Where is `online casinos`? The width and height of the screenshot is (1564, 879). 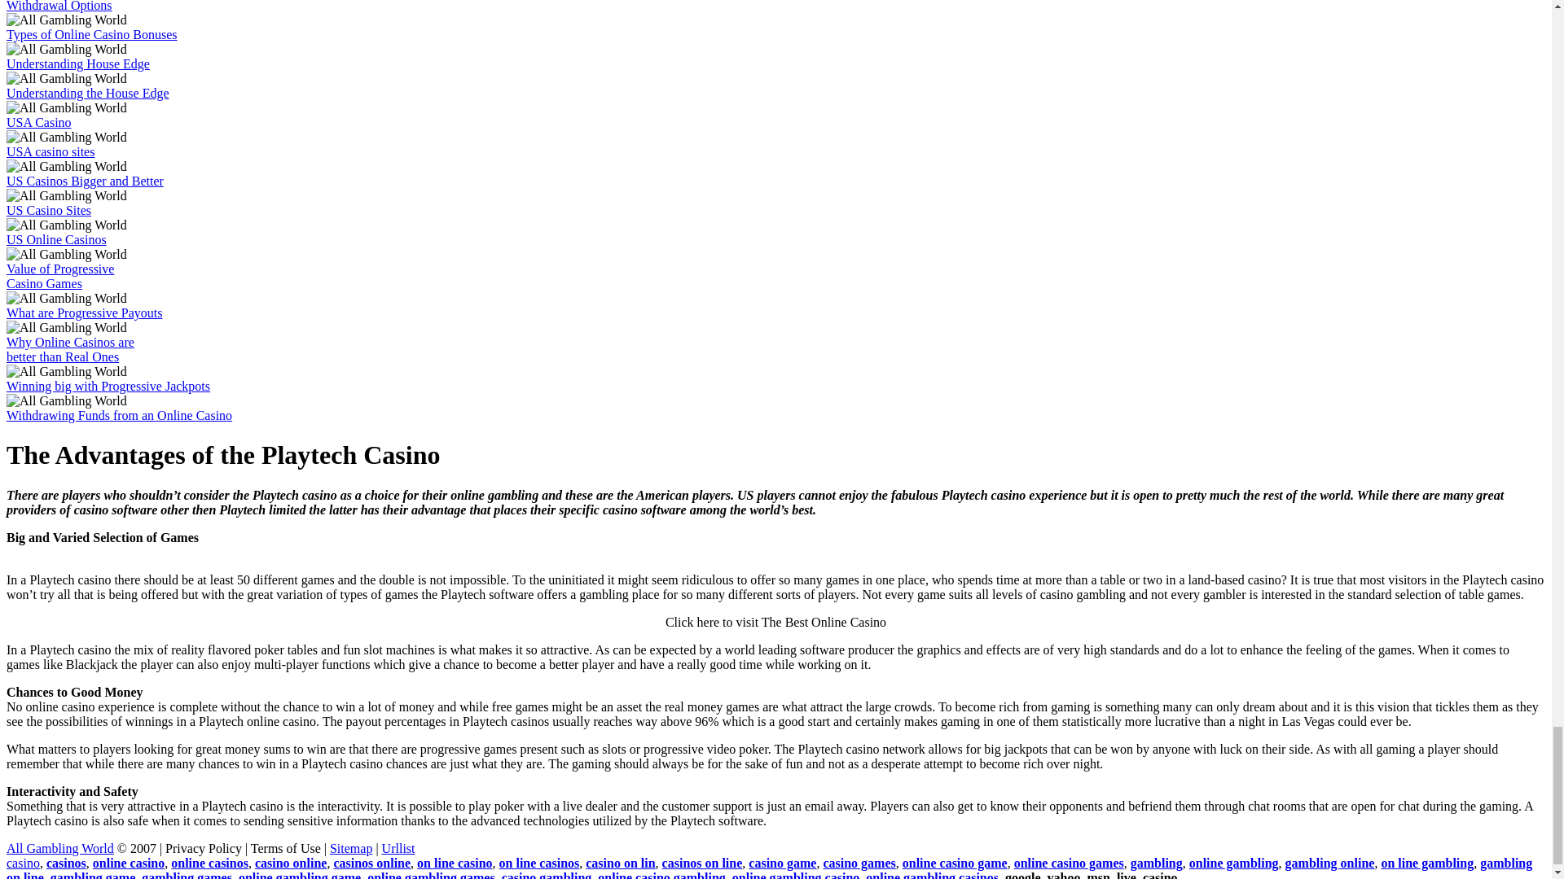 online casinos is located at coordinates (209, 863).